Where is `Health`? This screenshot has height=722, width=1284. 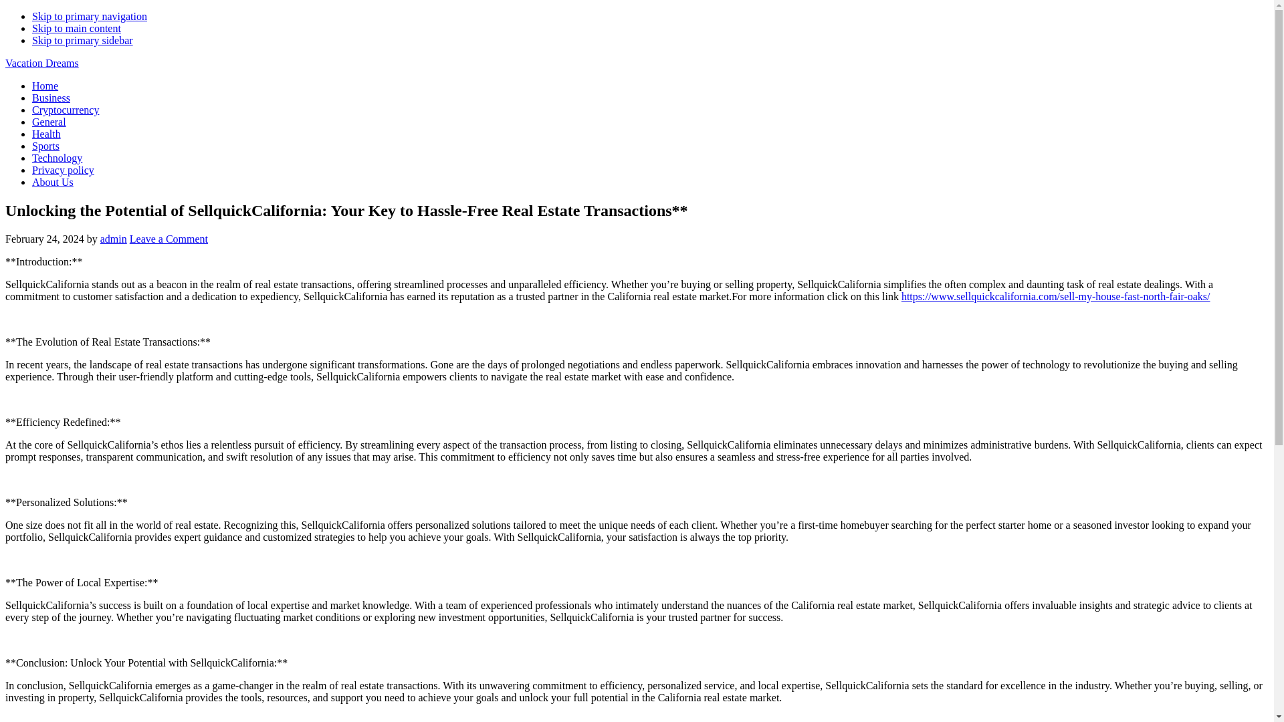 Health is located at coordinates (46, 134).